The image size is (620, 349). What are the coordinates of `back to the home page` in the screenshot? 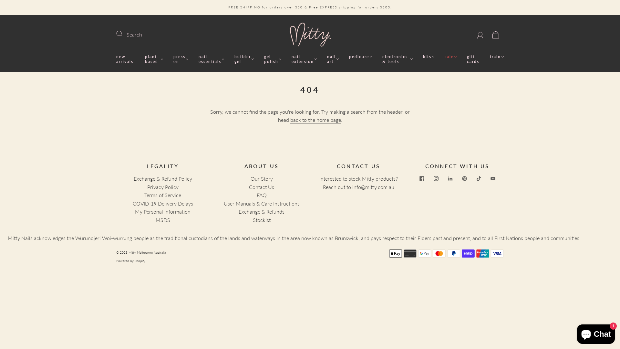 It's located at (315, 120).